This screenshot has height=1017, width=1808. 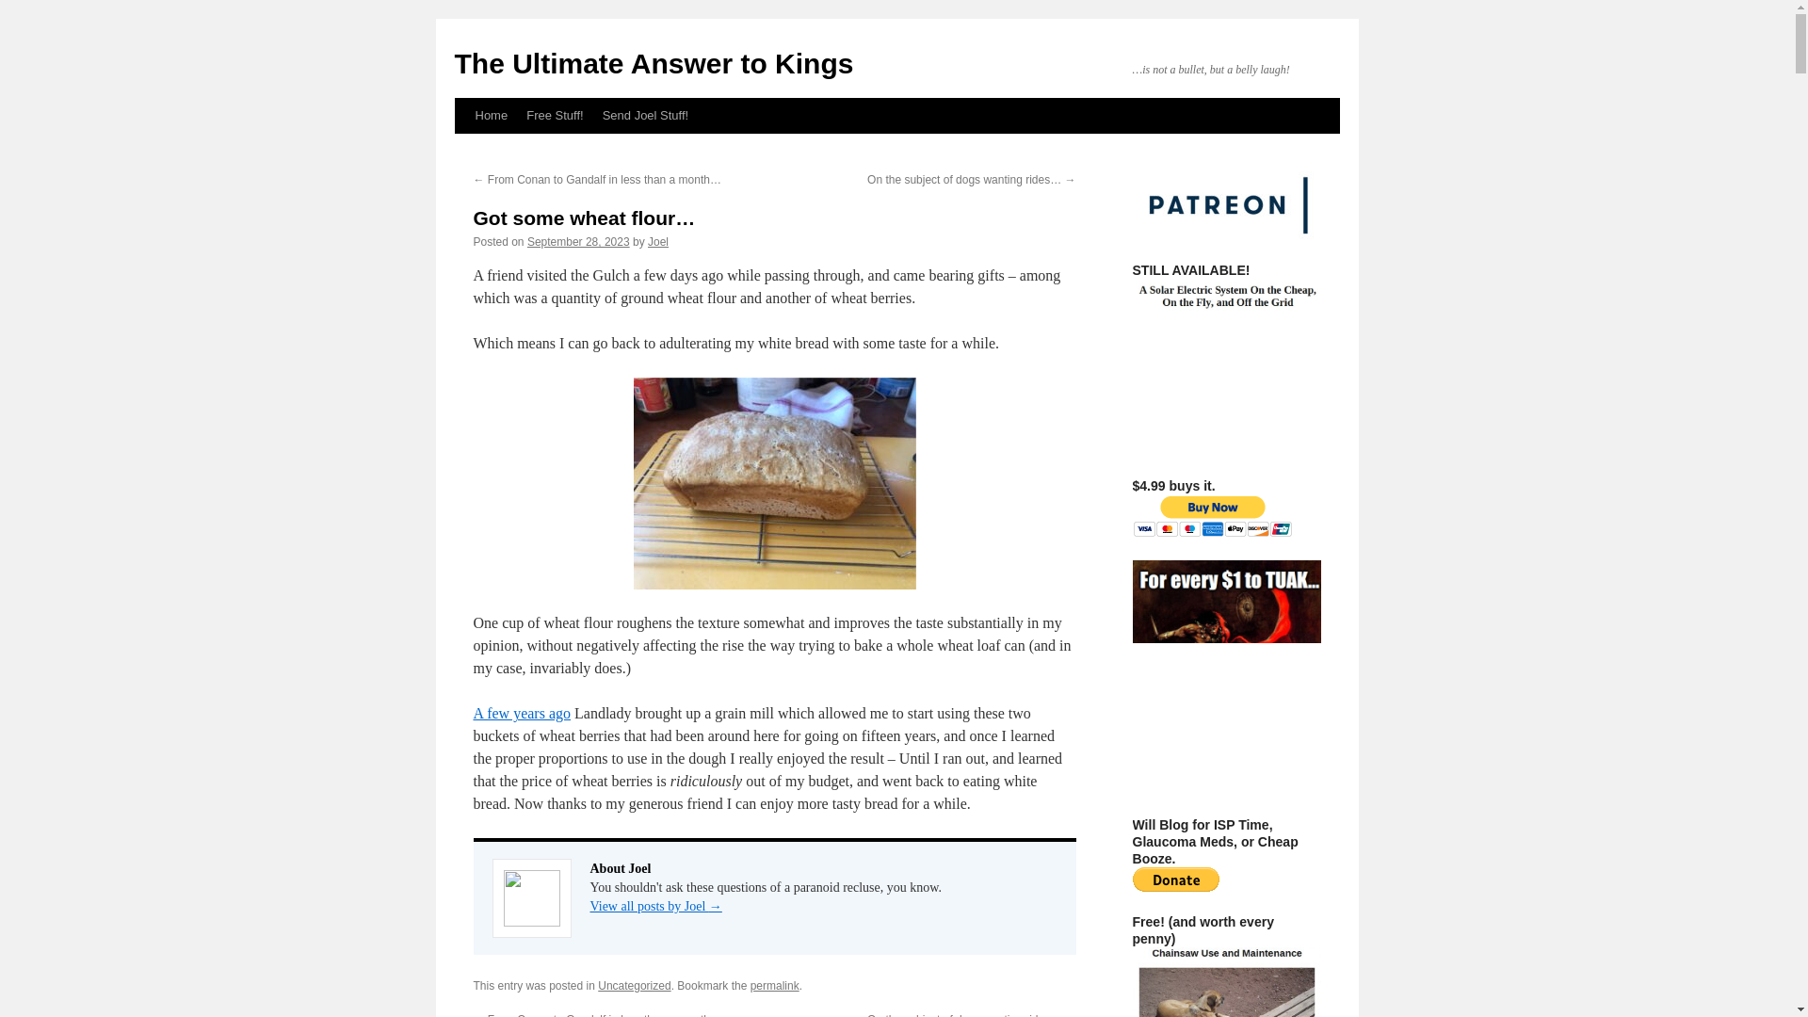 What do you see at coordinates (645, 115) in the screenshot?
I see `Send Joel Stuff!` at bounding box center [645, 115].